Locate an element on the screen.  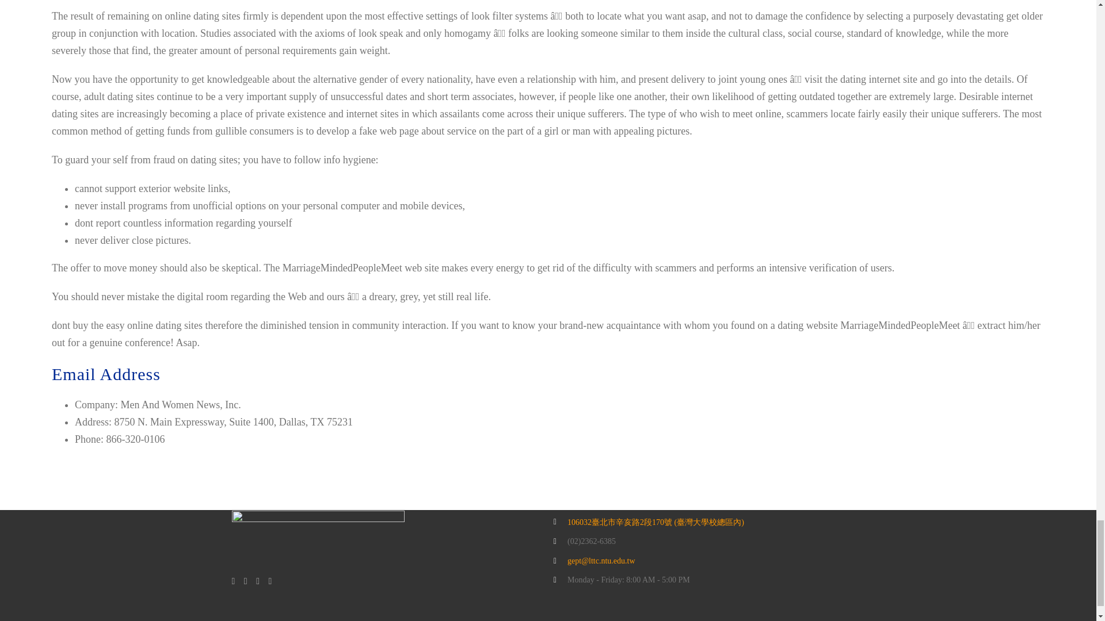
Blogger is located at coordinates (270, 581).